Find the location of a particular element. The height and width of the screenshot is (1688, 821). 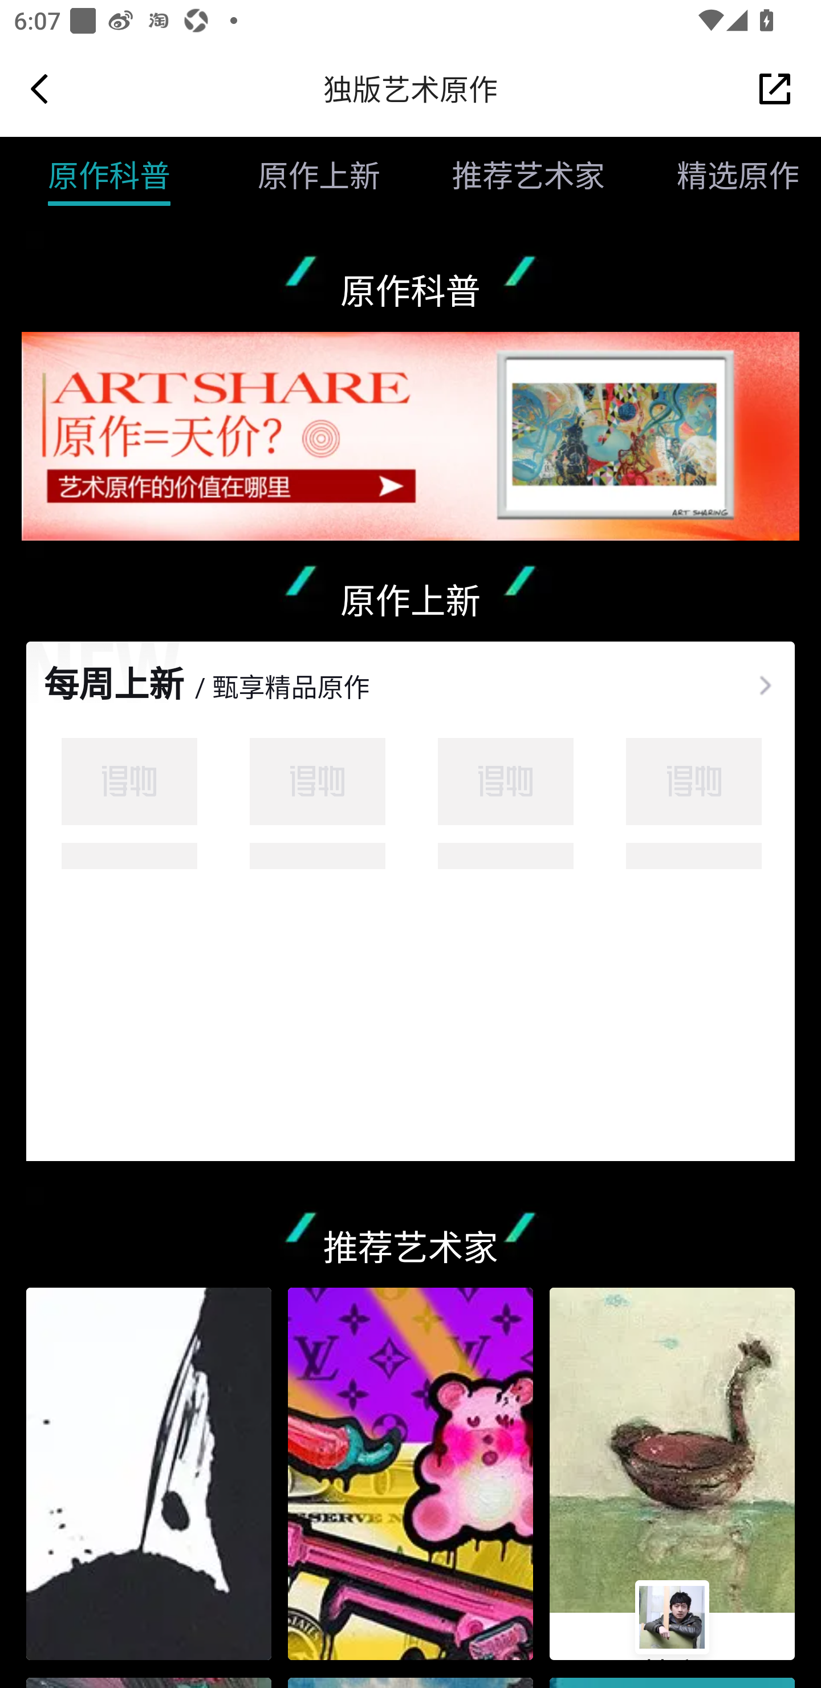

推荐艺术家 is located at coordinates (511, 175).